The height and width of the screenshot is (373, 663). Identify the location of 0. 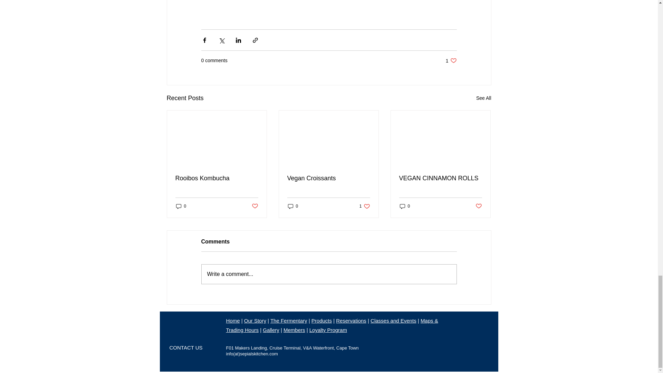
(181, 206).